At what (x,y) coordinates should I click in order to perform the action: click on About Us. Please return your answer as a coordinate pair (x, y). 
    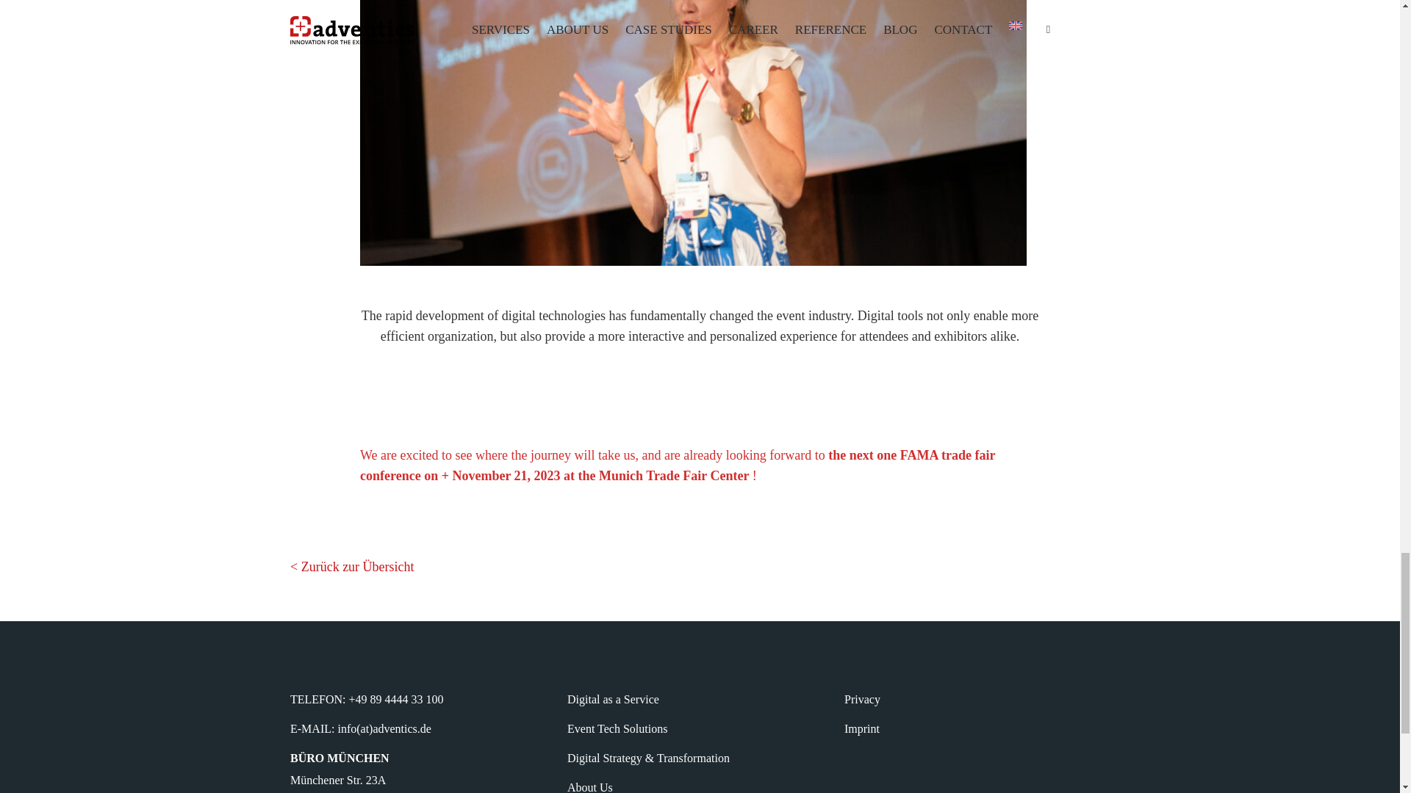
    Looking at the image, I should click on (589, 787).